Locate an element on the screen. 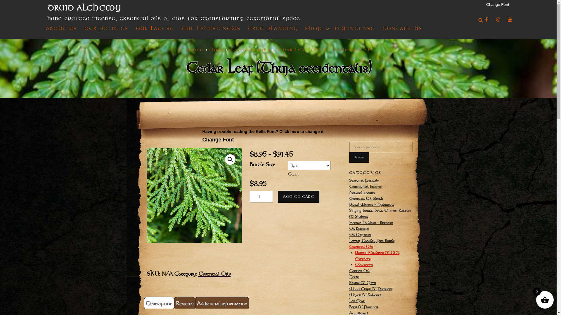 Image resolution: width=561 pixels, height=315 pixels. THE LATEST NEWS is located at coordinates (211, 29).